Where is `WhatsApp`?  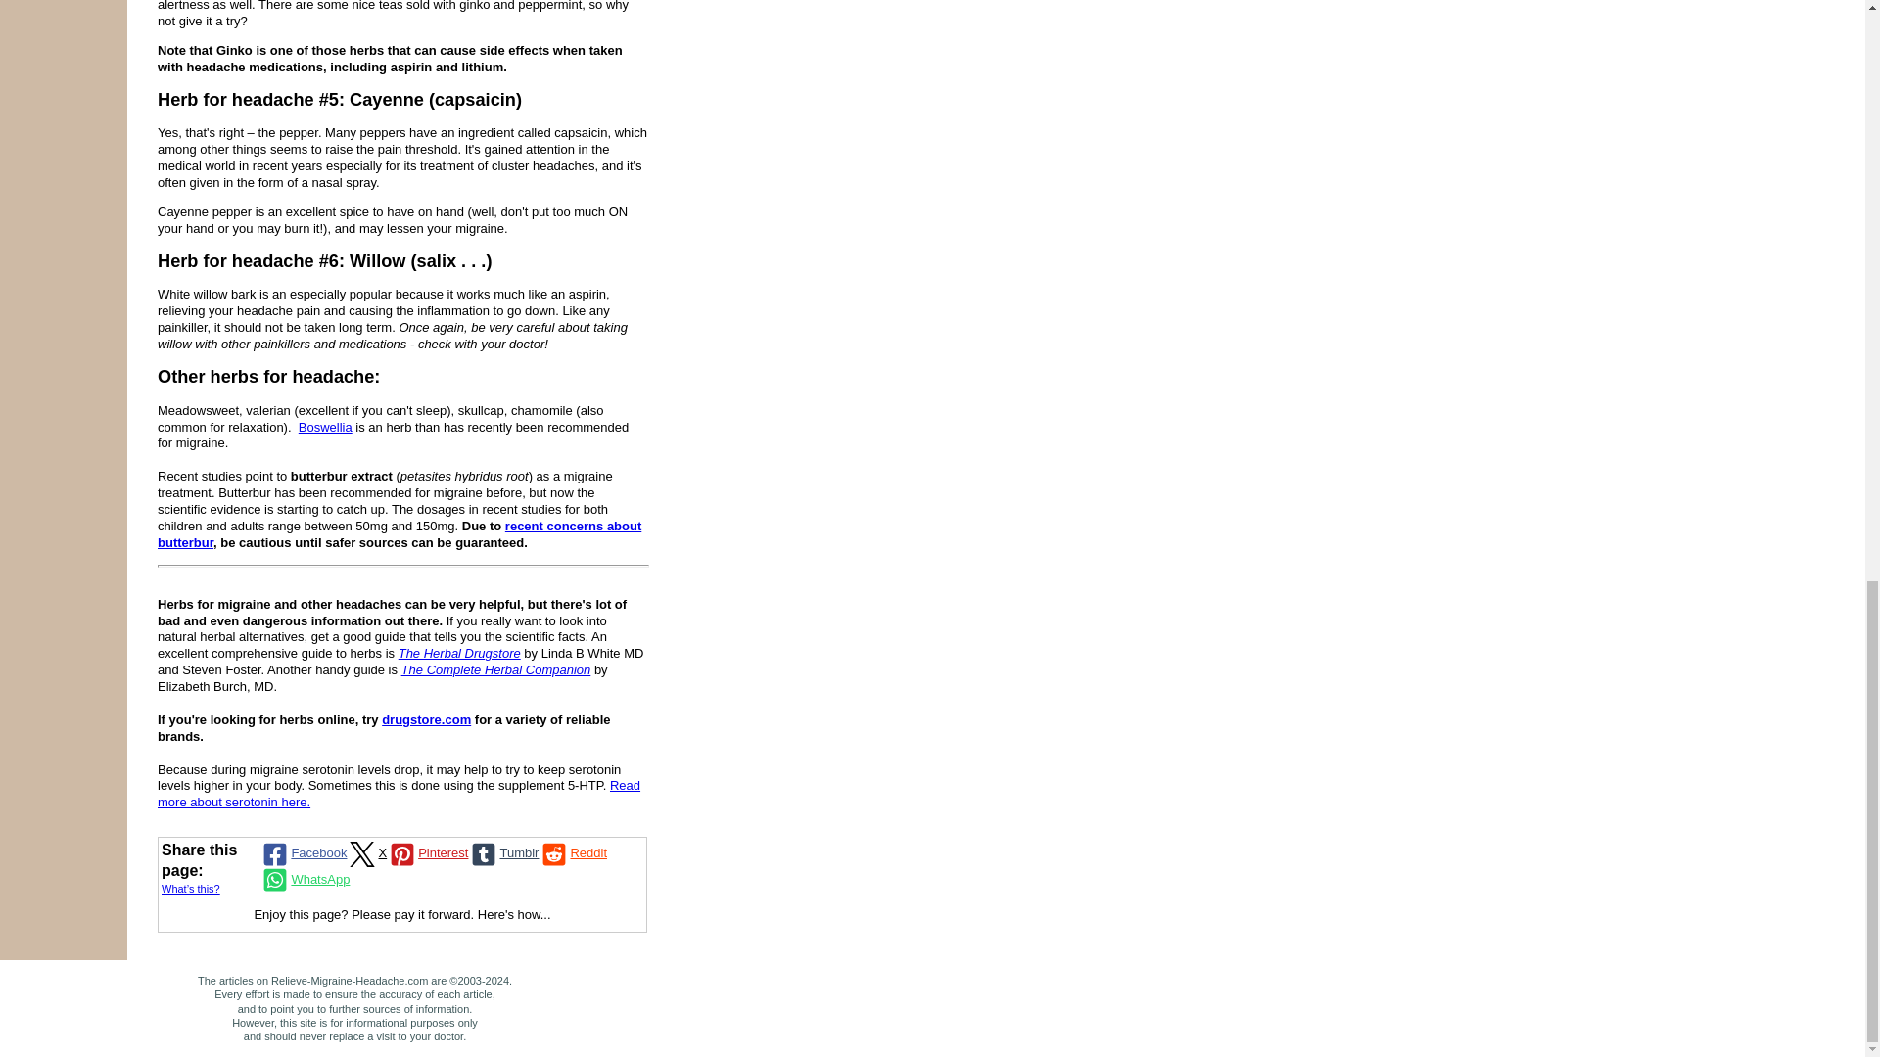
WhatsApp is located at coordinates (304, 879).